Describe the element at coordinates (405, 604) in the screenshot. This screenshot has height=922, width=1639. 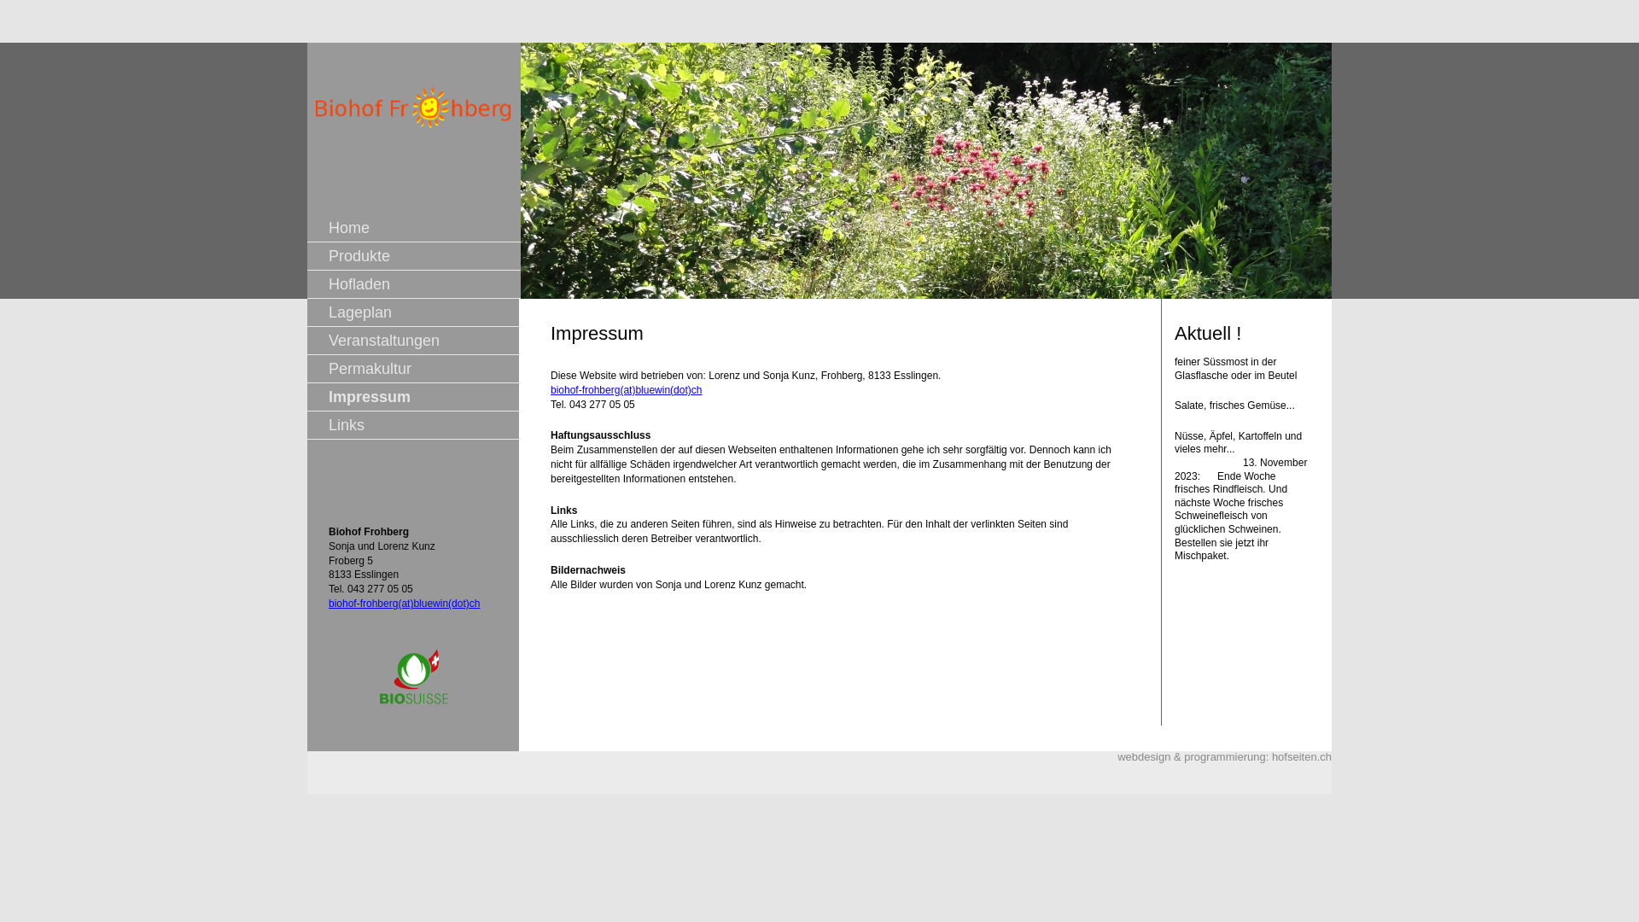
I see `biohof-frohberg(at)bluewin(dot)ch` at that location.